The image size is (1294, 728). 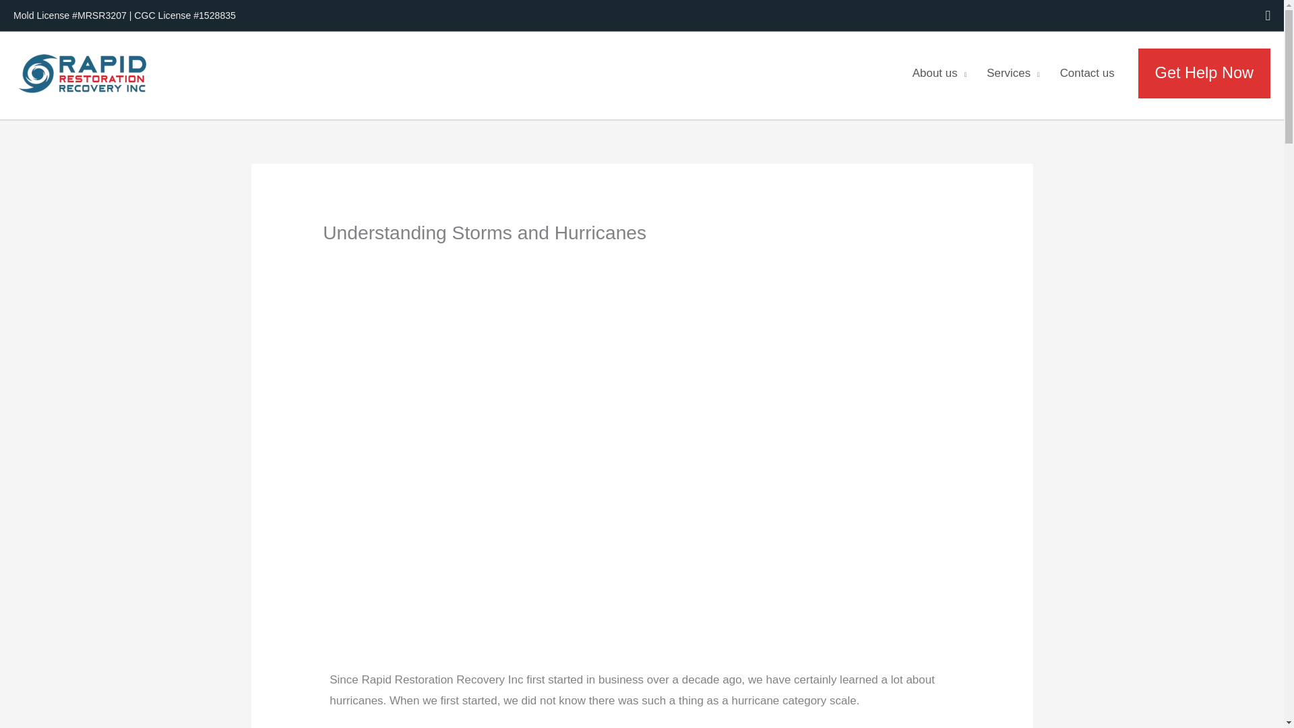 What do you see at coordinates (1086, 73) in the screenshot?
I see `Contact us` at bounding box center [1086, 73].